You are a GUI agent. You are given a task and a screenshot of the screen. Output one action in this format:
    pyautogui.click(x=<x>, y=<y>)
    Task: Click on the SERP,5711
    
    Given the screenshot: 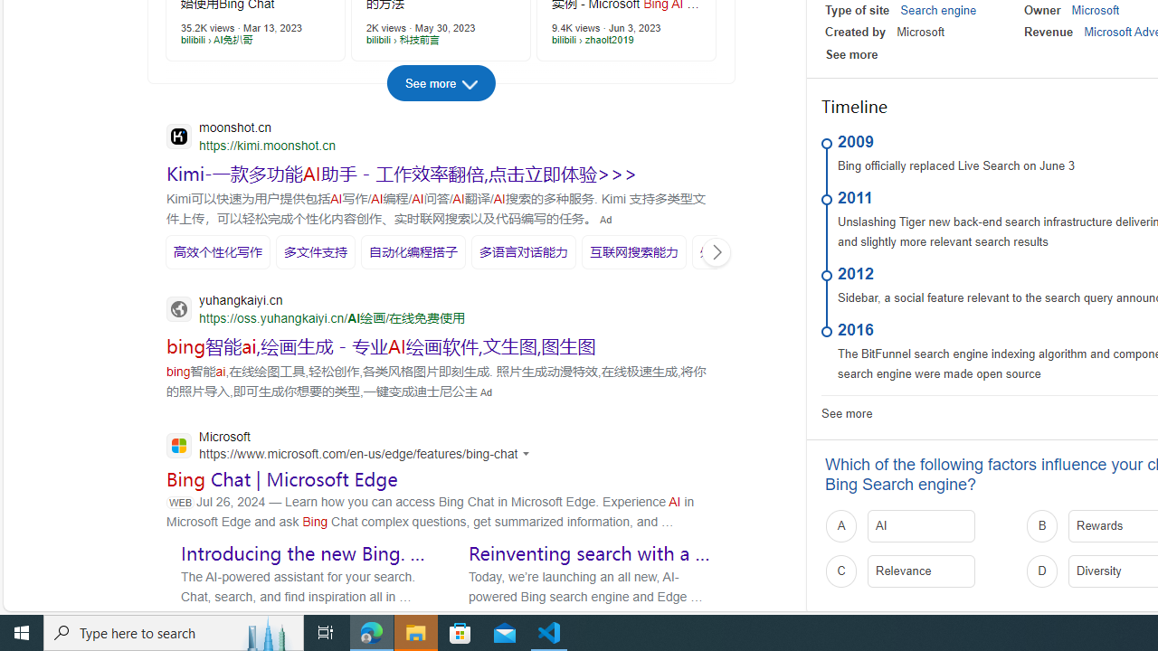 What is the action you would take?
    pyautogui.click(x=402, y=174)
    